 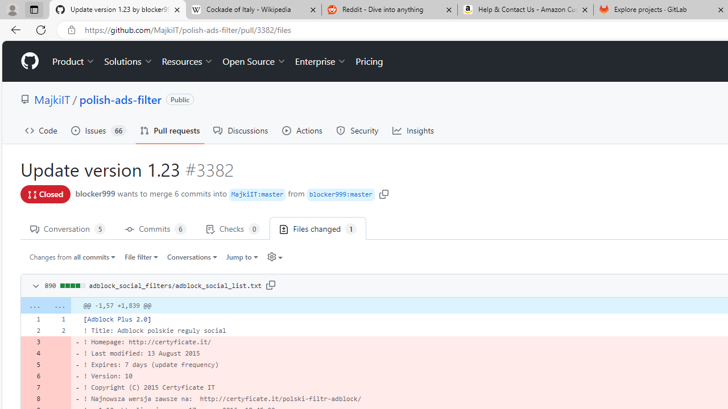 I want to click on  Conversation 5, so click(x=68, y=228).